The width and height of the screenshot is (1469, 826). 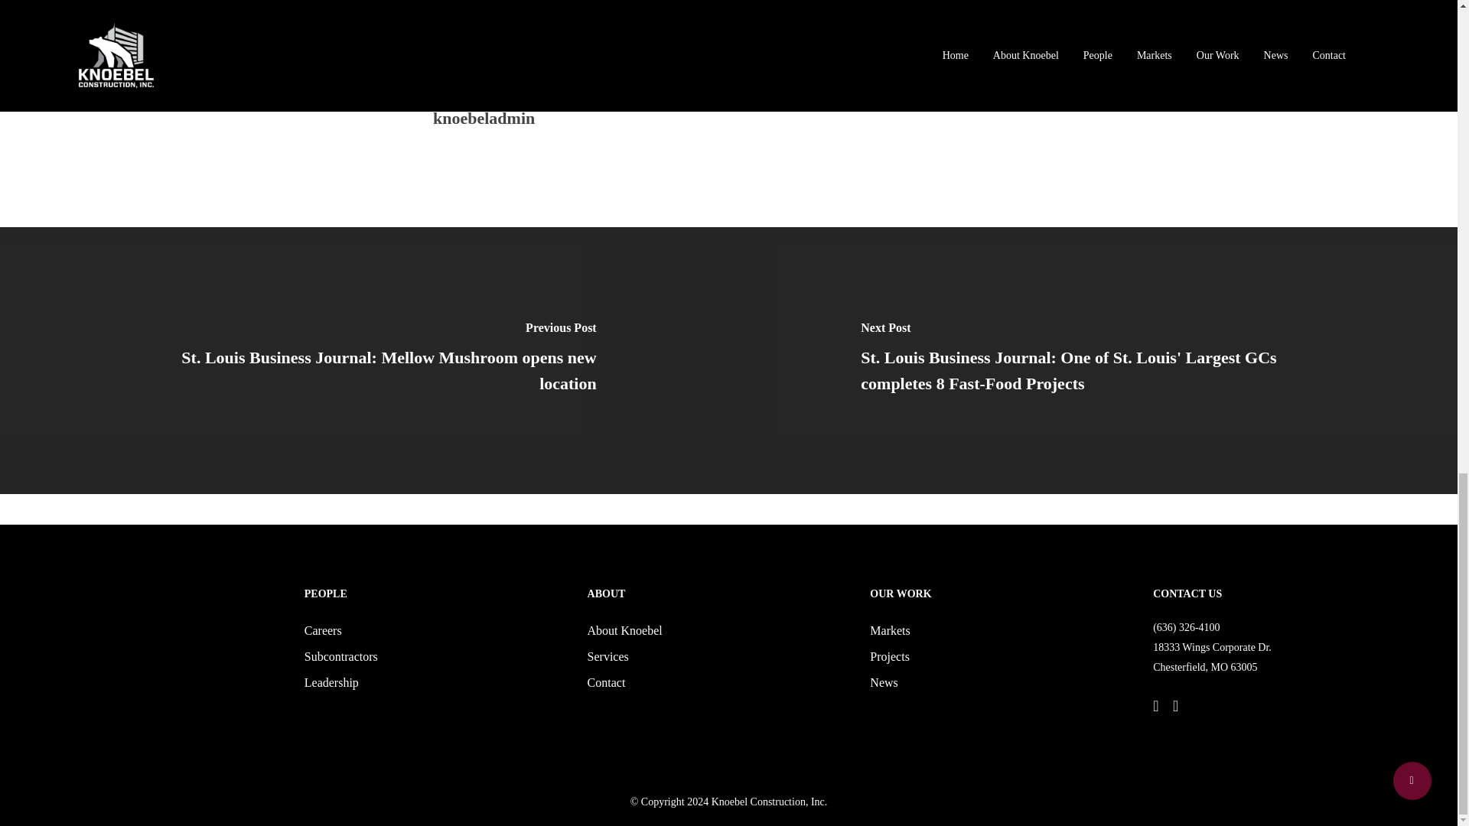 I want to click on Subcontractors, so click(x=432, y=656).